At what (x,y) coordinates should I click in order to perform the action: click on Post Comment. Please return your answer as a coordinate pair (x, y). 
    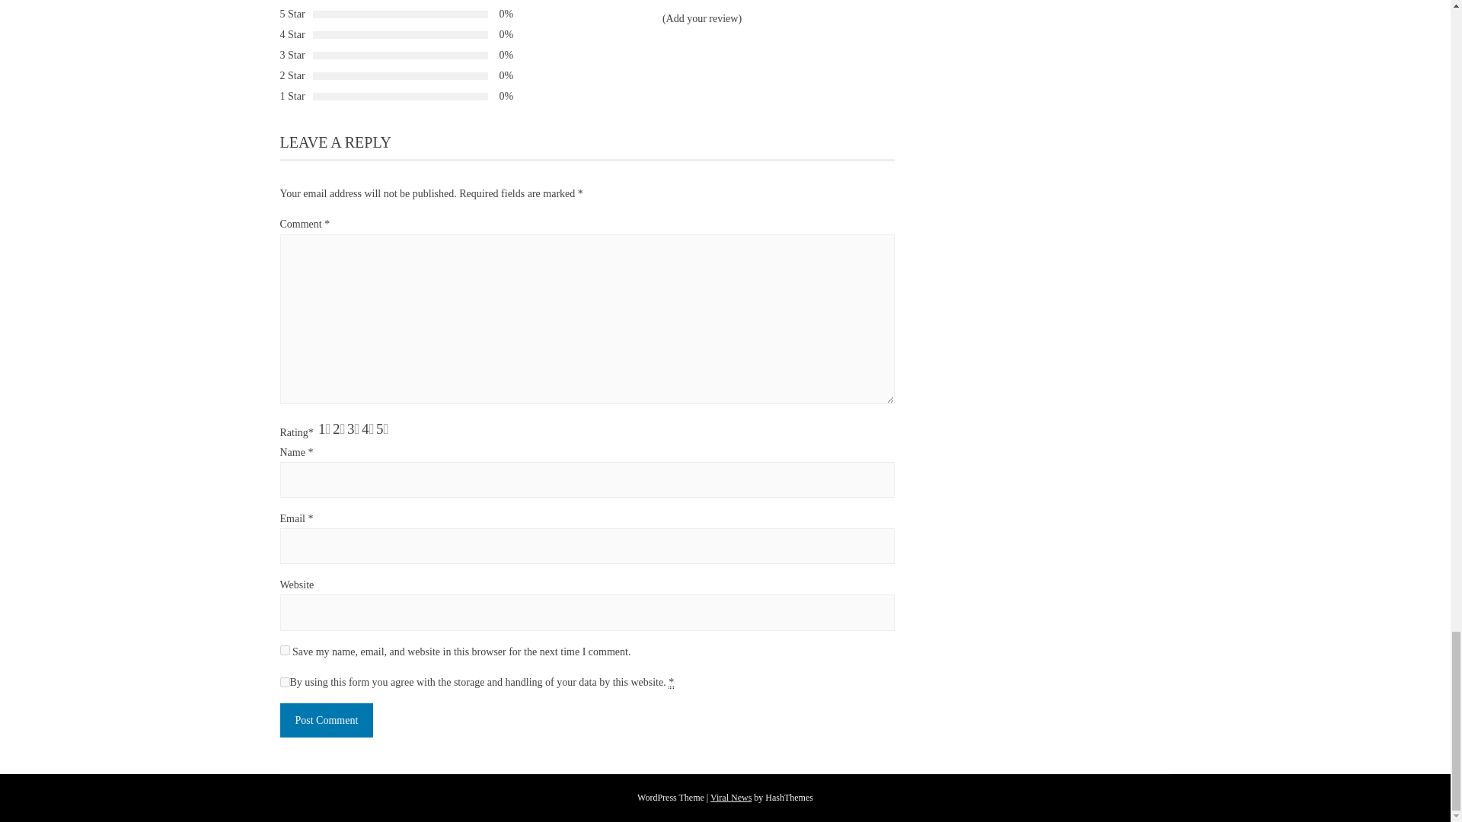
    Looking at the image, I should click on (327, 720).